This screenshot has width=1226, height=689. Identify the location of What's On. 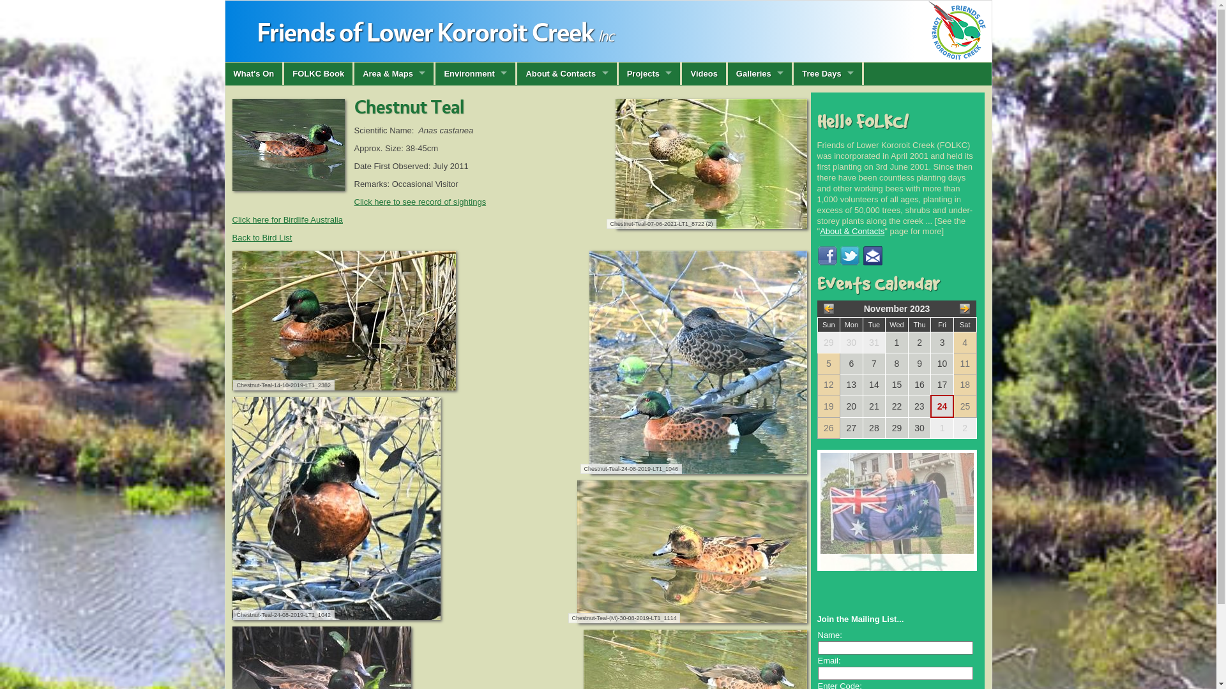
(254, 74).